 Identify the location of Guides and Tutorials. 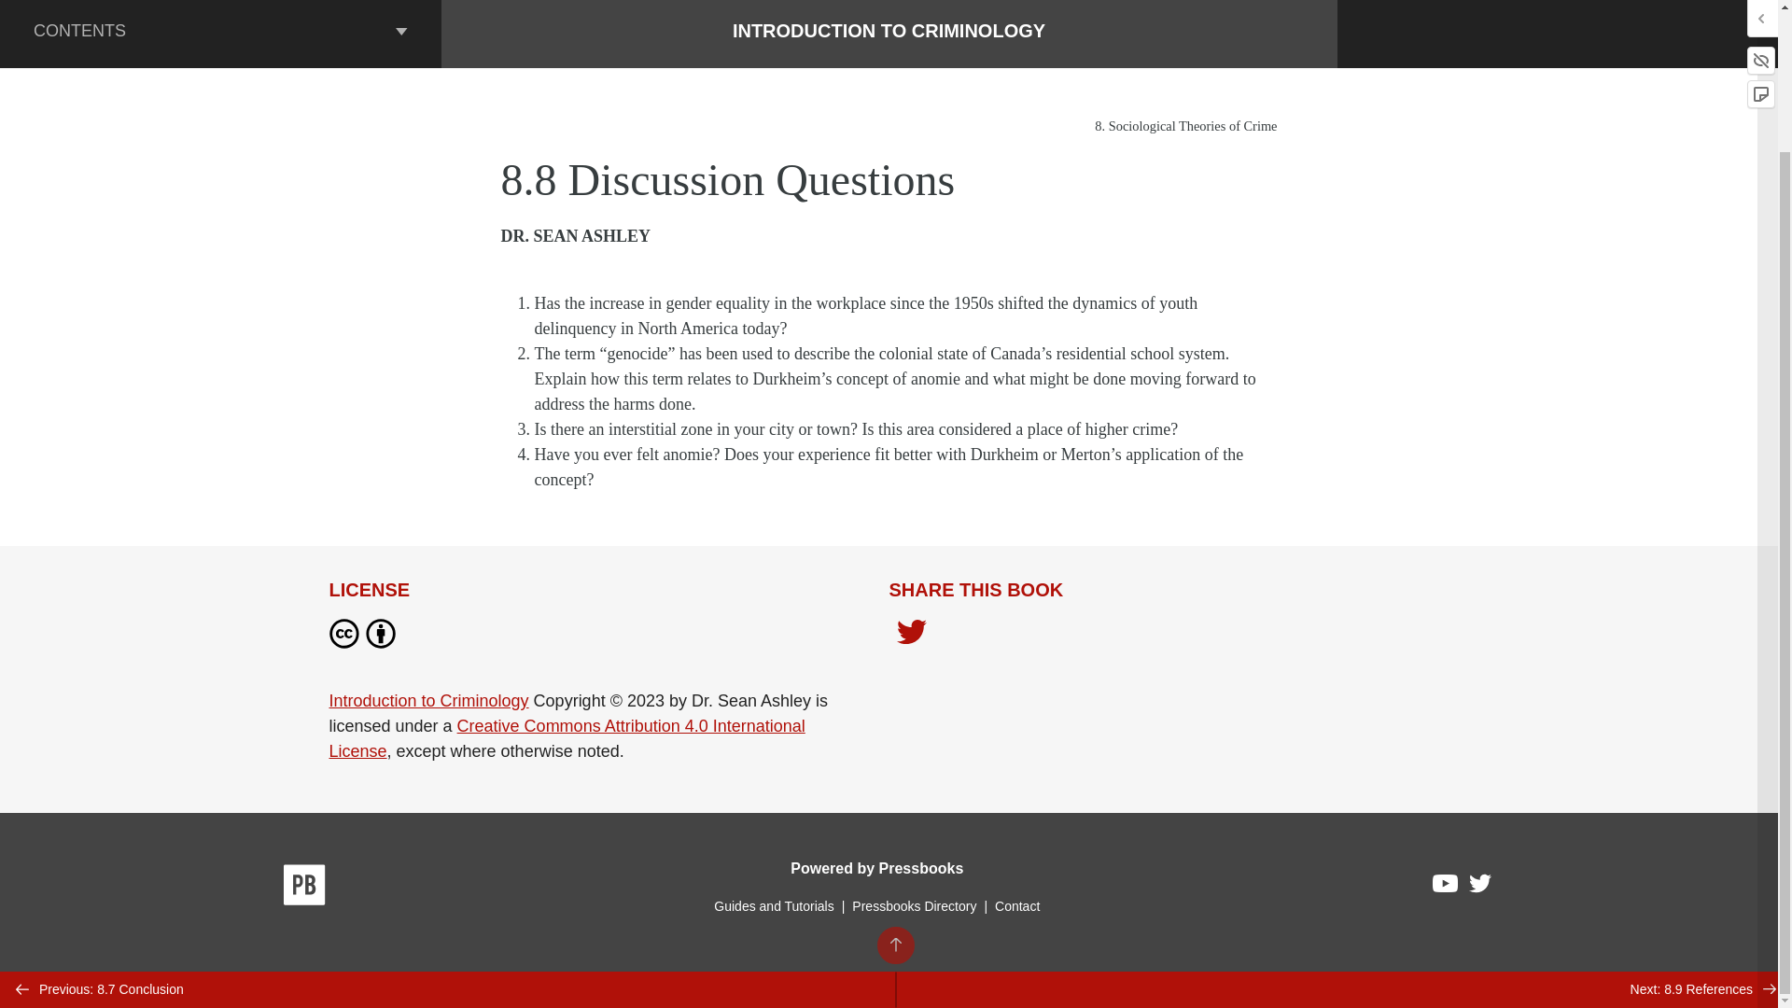
(773, 905).